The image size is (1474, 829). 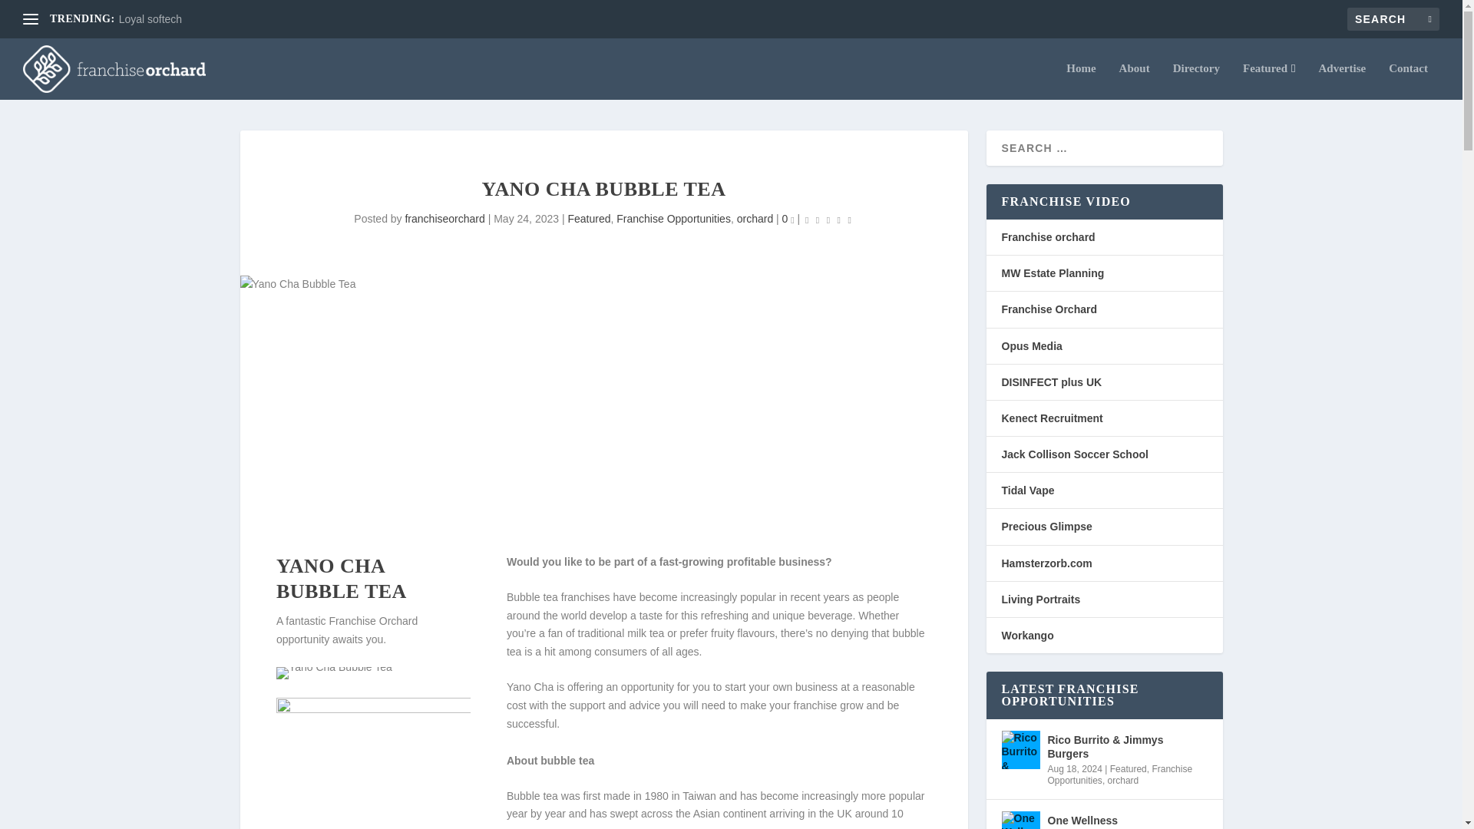 I want to click on orchard, so click(x=755, y=218).